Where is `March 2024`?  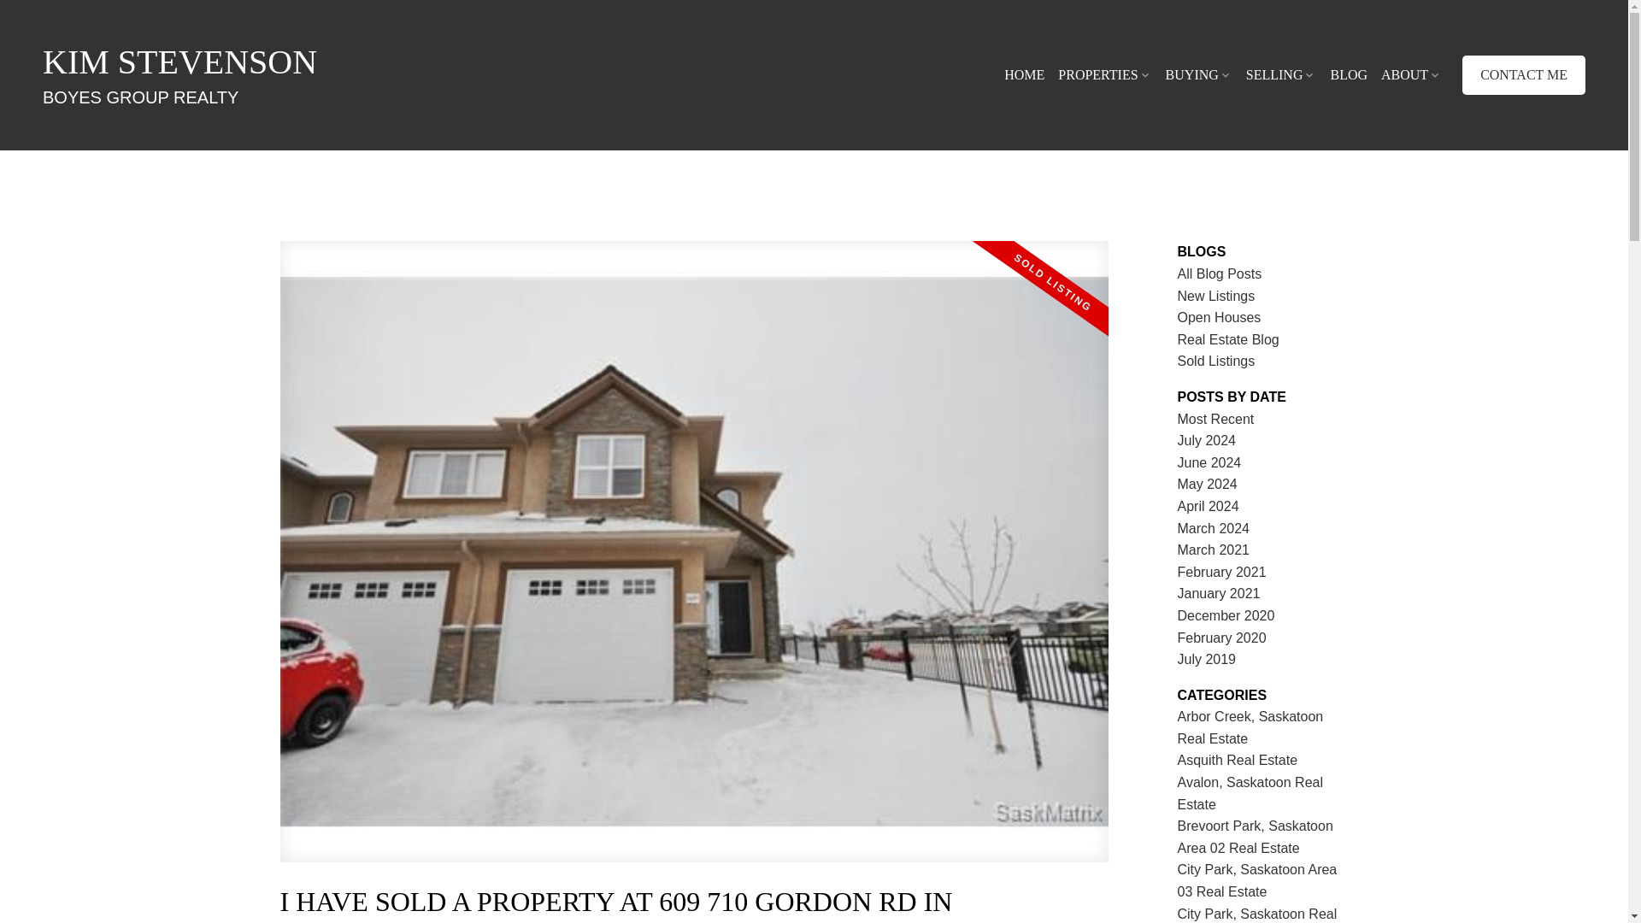 March 2024 is located at coordinates (344, 75).